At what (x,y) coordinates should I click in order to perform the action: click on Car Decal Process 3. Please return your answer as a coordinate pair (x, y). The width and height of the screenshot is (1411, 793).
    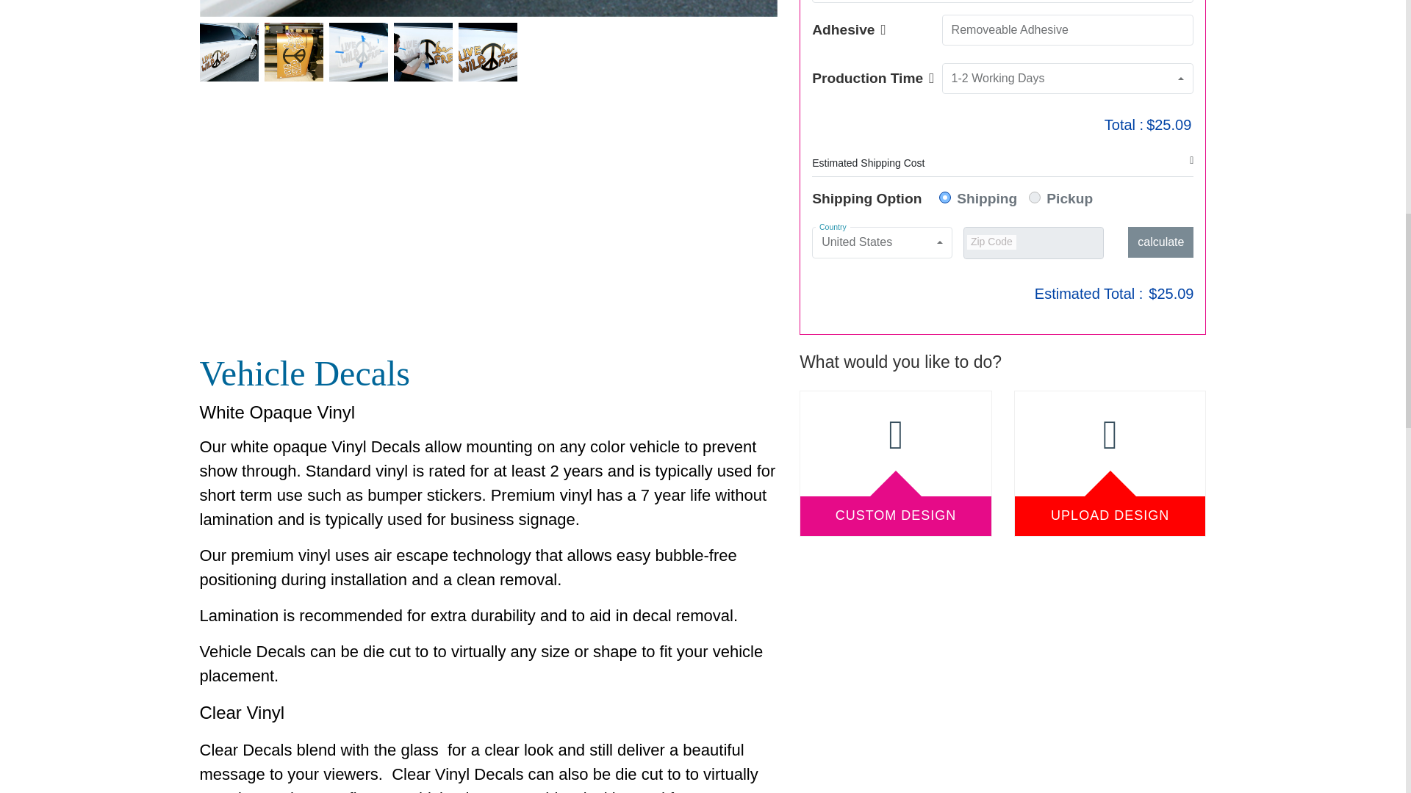
    Looking at the image, I should click on (423, 52).